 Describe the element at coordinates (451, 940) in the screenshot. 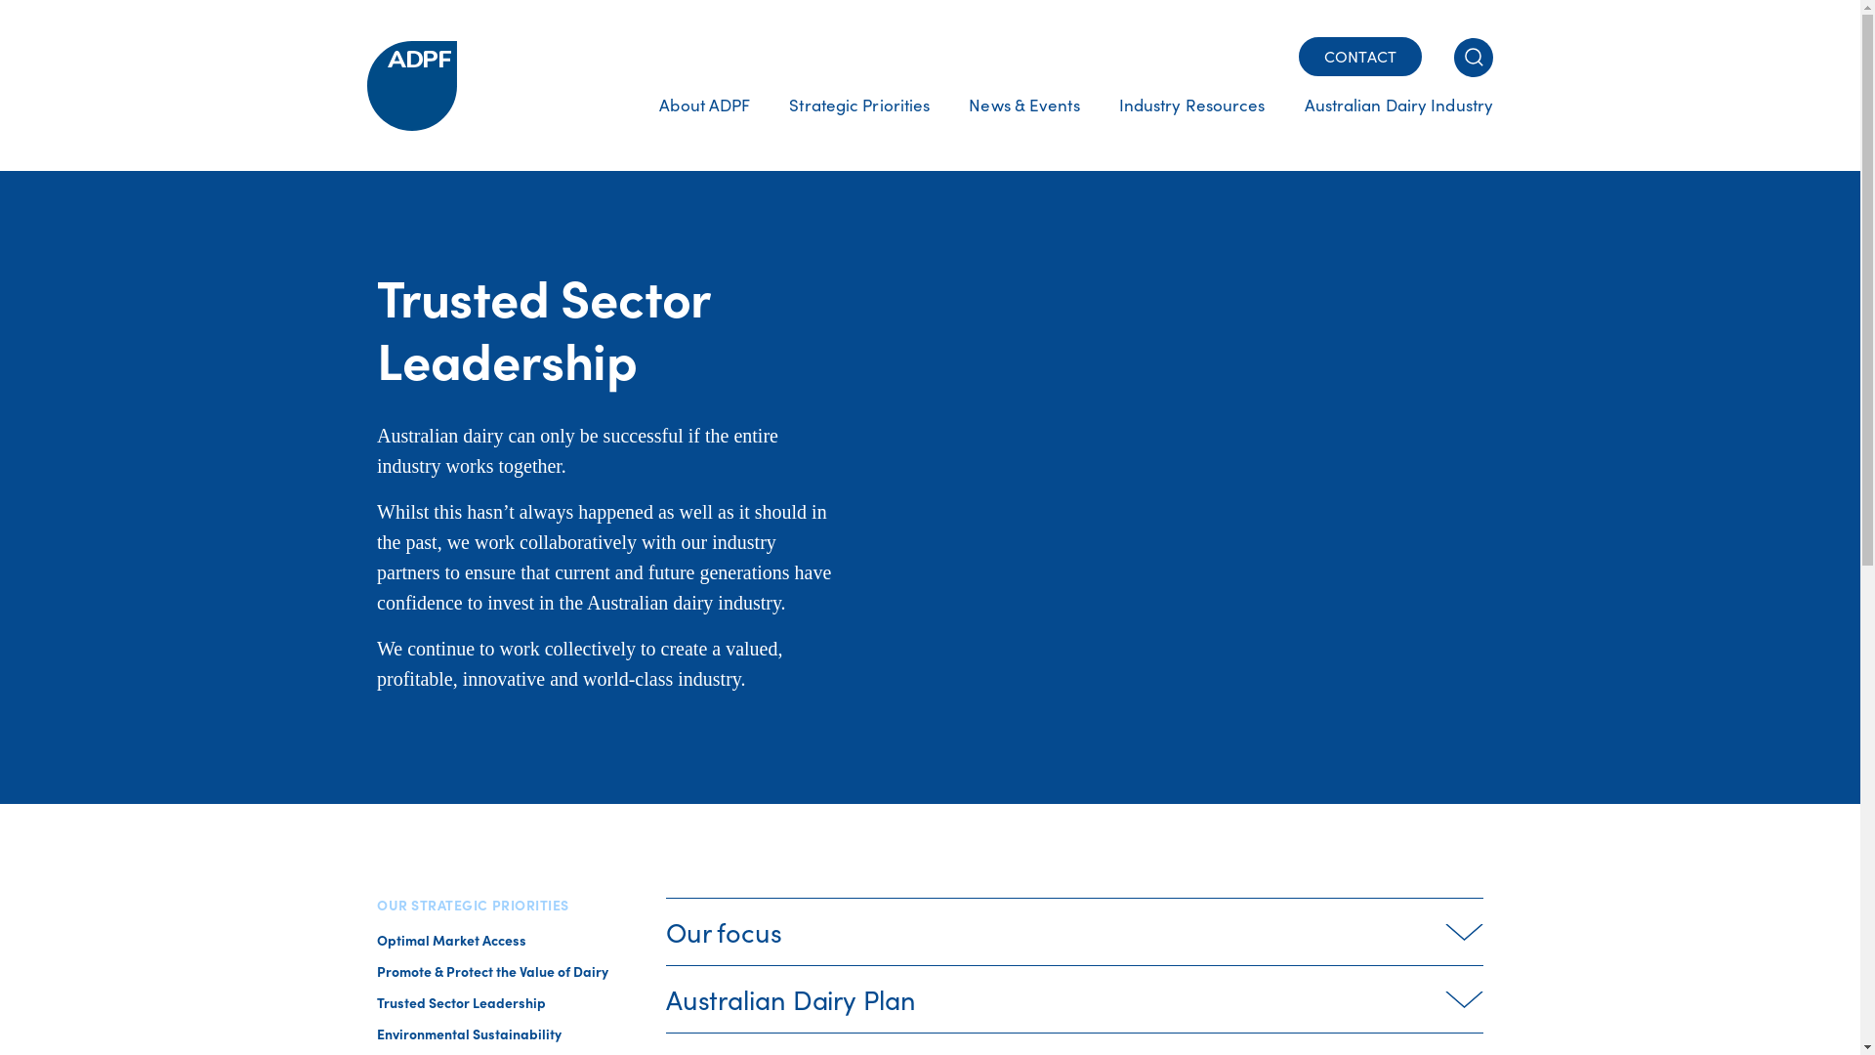

I see `Optimal Market Access` at that location.